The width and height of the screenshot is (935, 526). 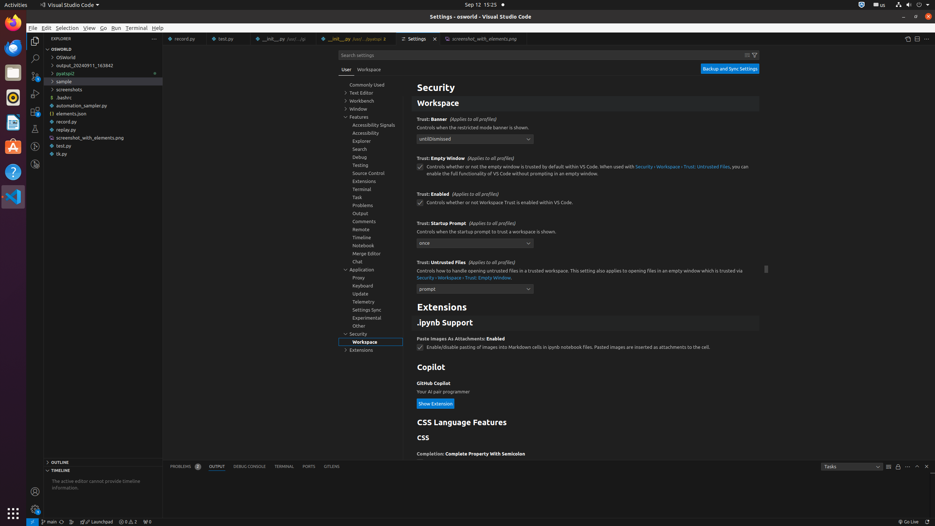 I want to click on Manage - New Code update available., so click(x=35, y=509).